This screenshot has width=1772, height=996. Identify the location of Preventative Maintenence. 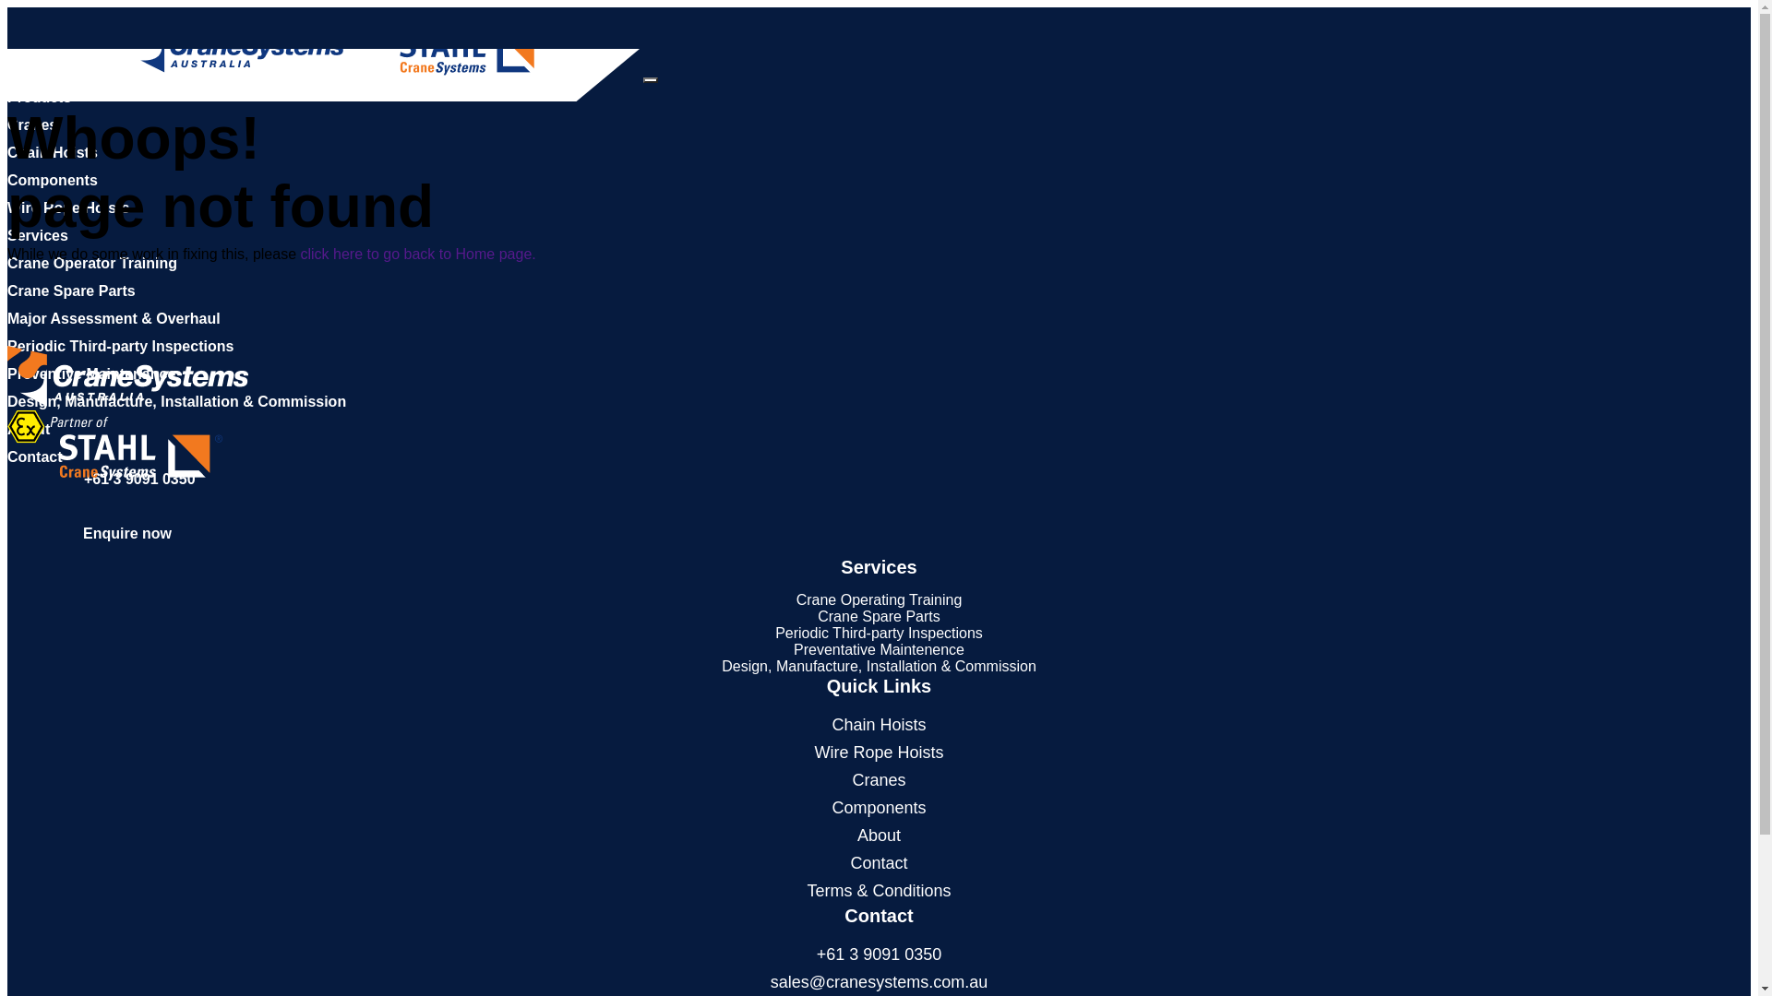
(879, 649).